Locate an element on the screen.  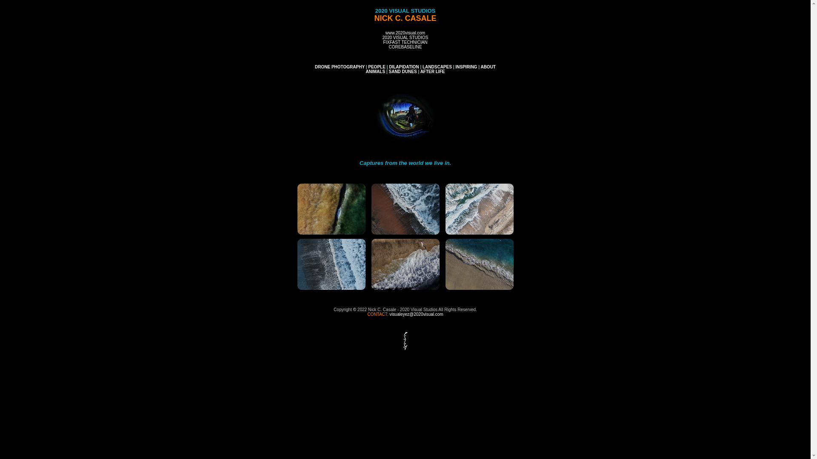
ABOUT is located at coordinates (488, 67).